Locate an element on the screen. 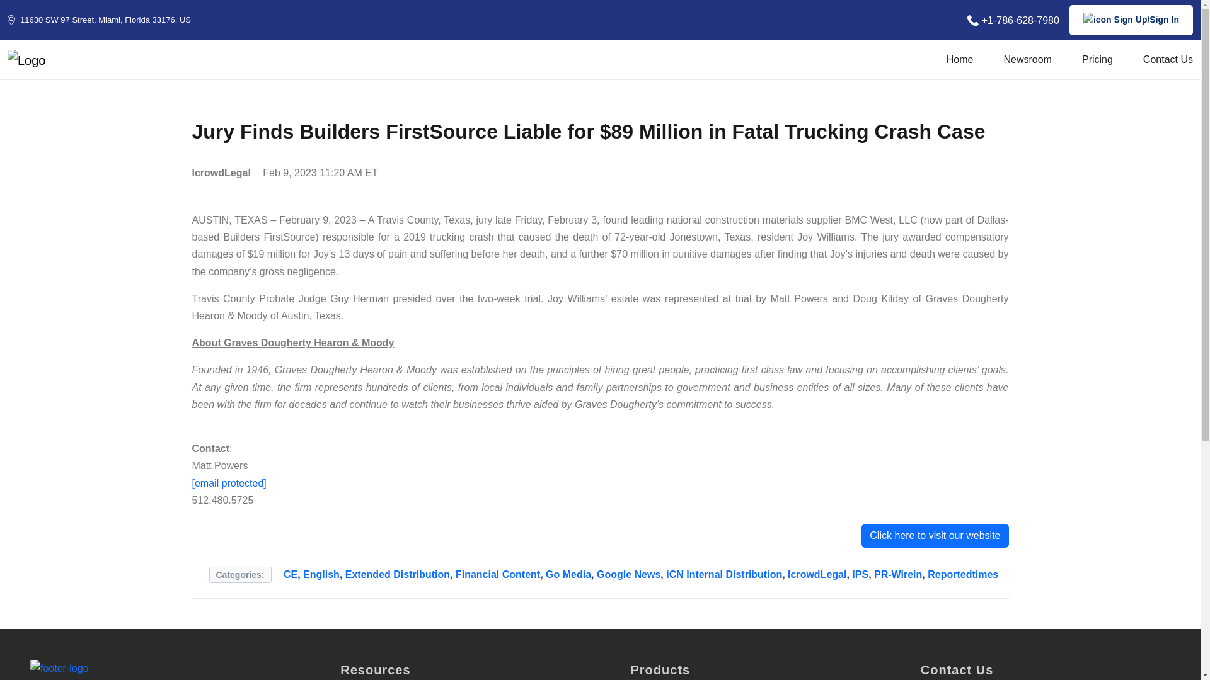 The image size is (1210, 680). Extended Distribution is located at coordinates (397, 574).